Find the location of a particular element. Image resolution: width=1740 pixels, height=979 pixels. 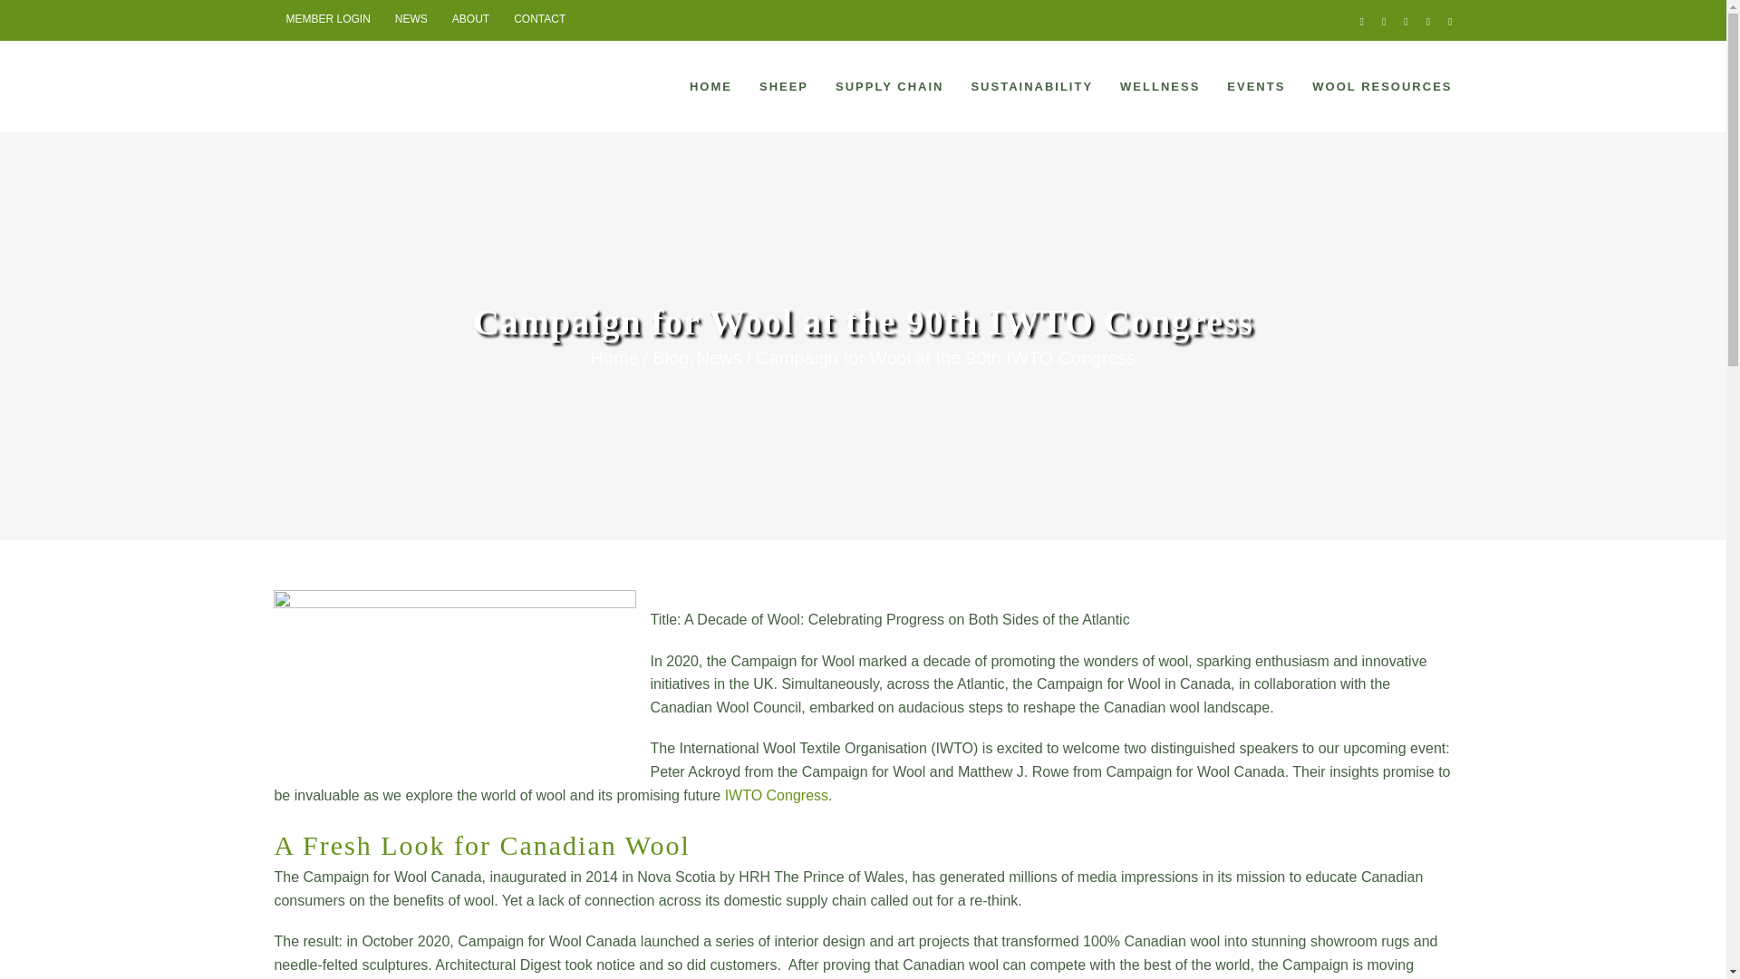

SUSTAINABILITY is located at coordinates (1031, 85).